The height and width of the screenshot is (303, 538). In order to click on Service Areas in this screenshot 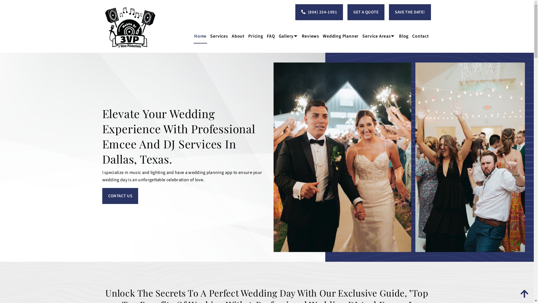, I will do `click(379, 36)`.